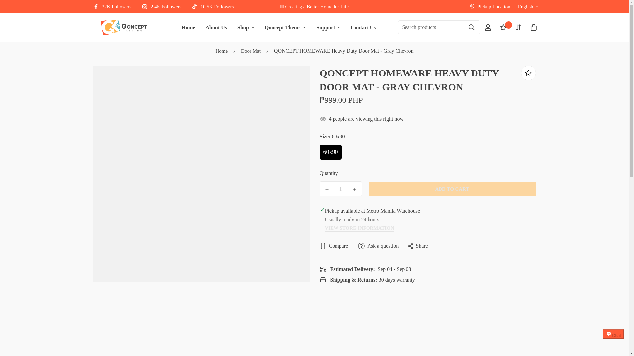  I want to click on Qoncept Theme, so click(363, 27).